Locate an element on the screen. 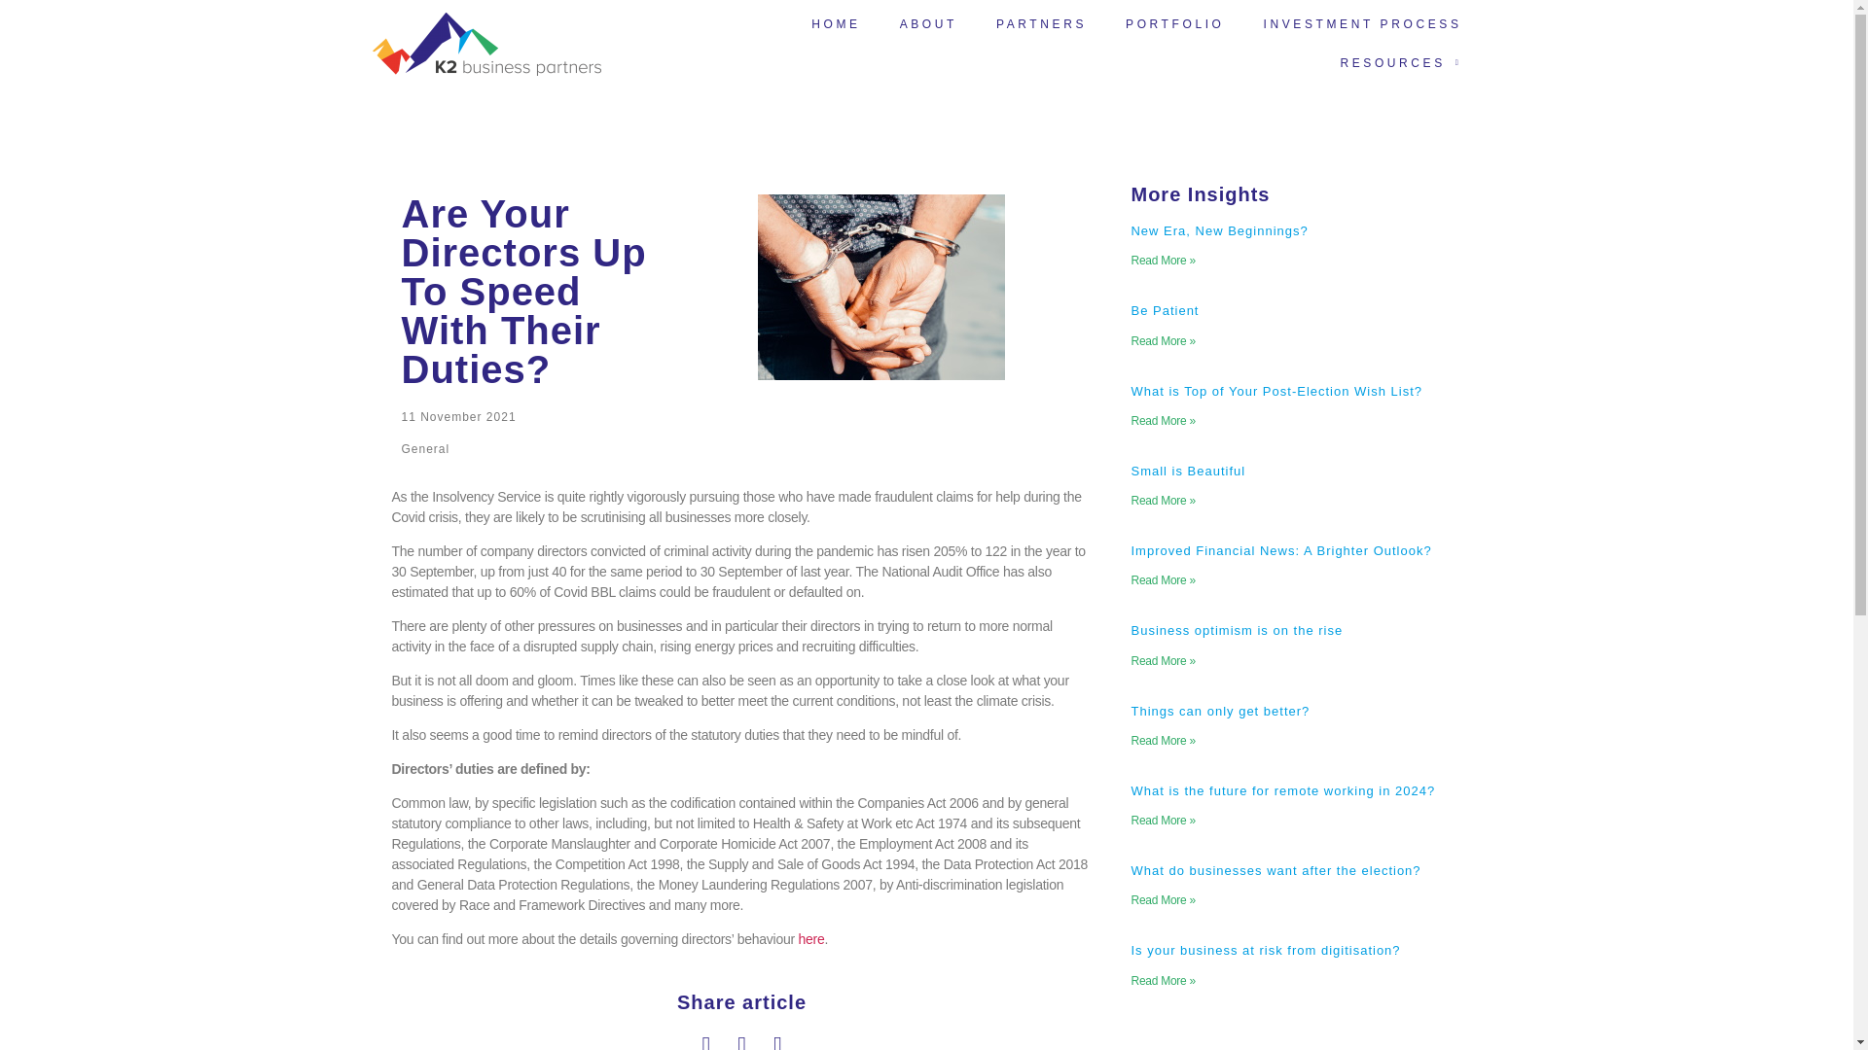  ABOUT is located at coordinates (928, 24).